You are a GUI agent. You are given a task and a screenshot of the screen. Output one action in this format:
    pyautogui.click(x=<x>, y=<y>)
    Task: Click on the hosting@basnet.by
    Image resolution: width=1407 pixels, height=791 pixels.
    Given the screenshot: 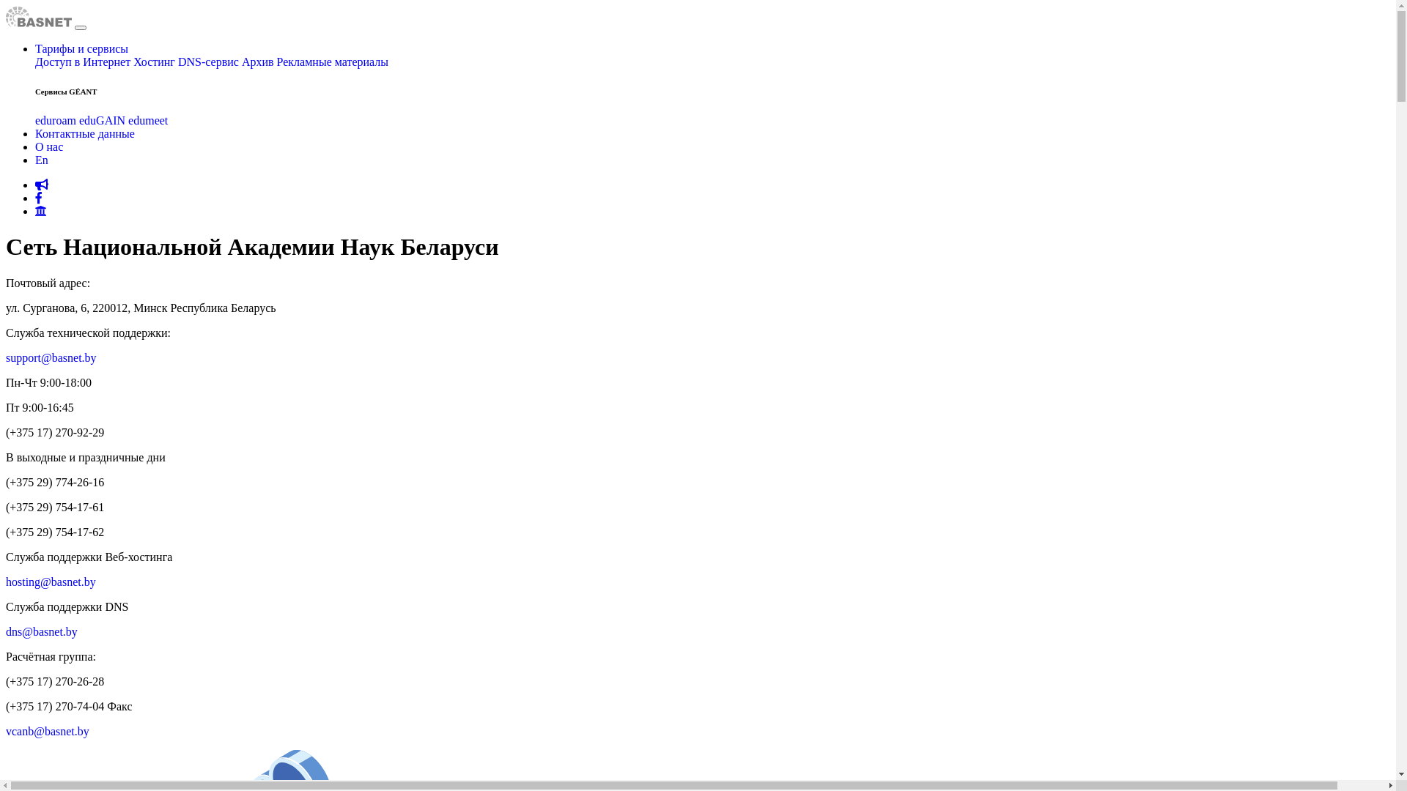 What is the action you would take?
    pyautogui.click(x=51, y=582)
    